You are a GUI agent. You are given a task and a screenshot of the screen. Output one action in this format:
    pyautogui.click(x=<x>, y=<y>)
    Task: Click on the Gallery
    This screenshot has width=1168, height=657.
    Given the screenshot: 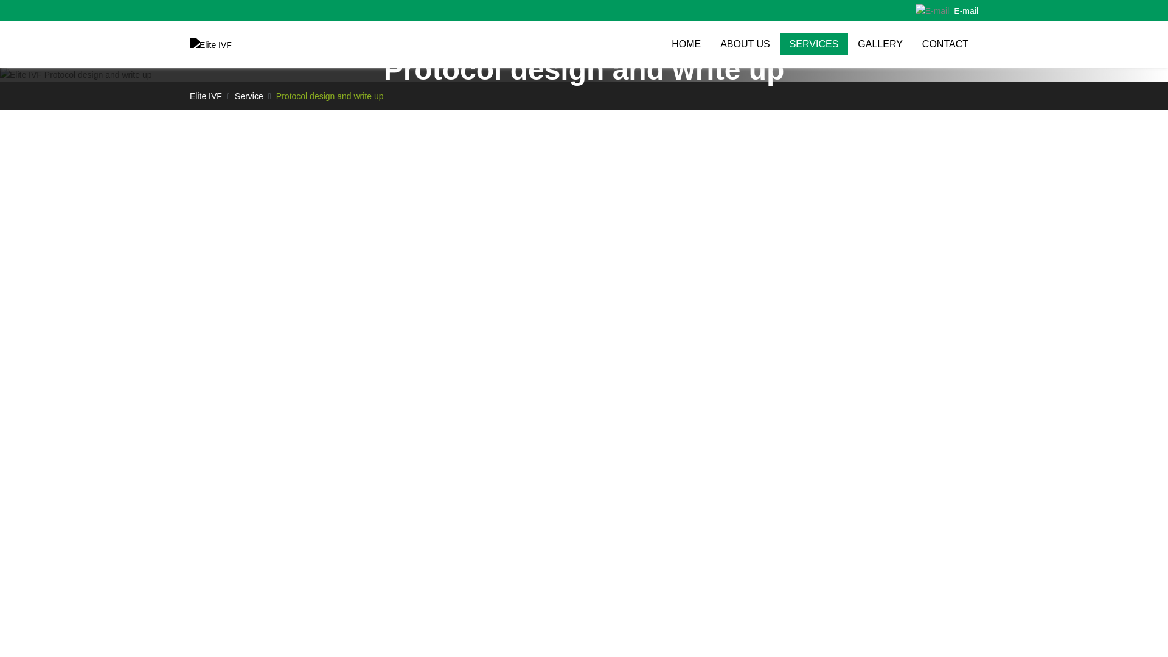 What is the action you would take?
    pyautogui.click(x=880, y=44)
    